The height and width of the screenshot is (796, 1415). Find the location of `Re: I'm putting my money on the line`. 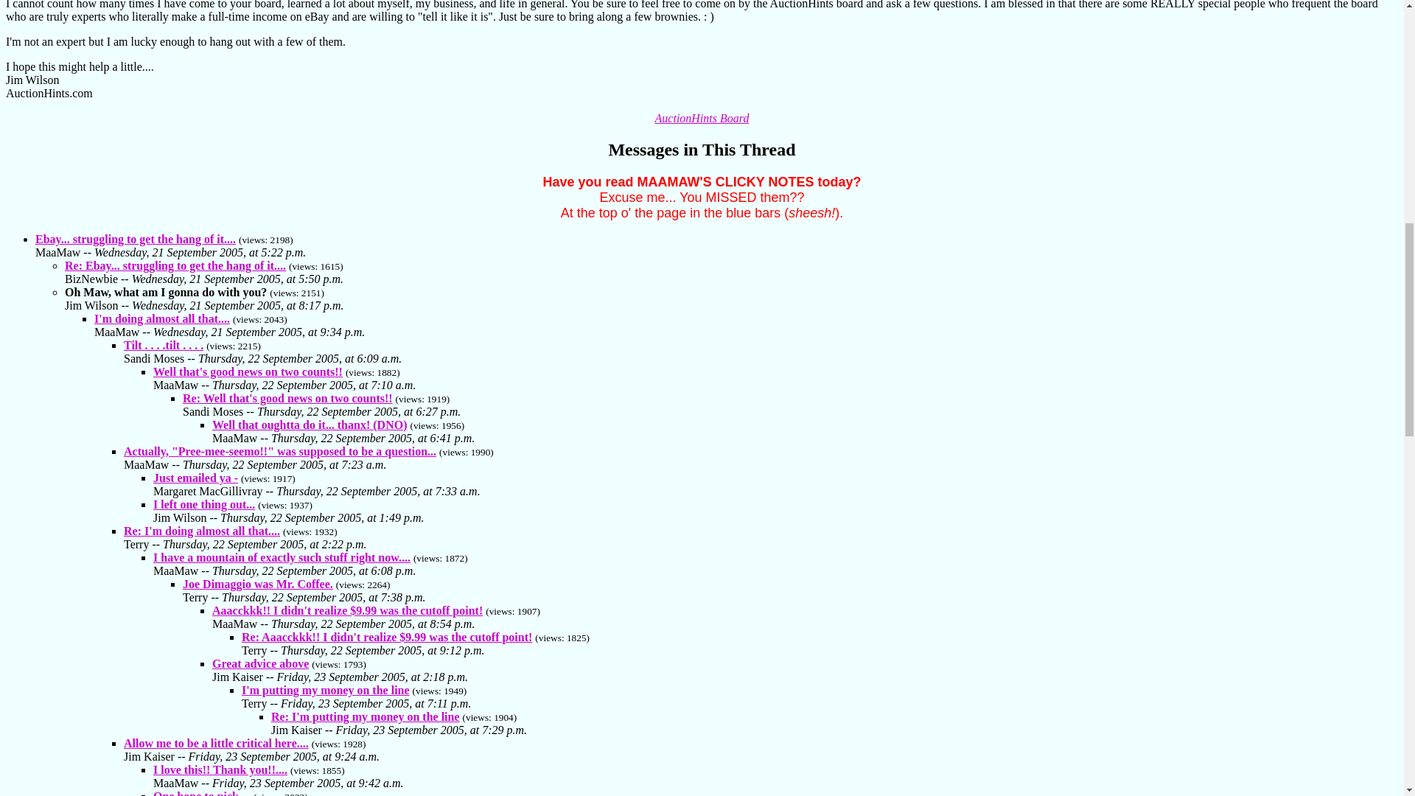

Re: I'm putting my money on the line is located at coordinates (366, 716).